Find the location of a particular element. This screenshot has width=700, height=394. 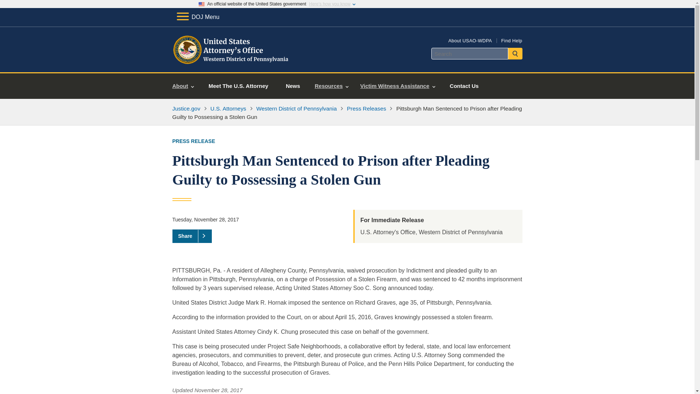

U.S. Attorneys is located at coordinates (228, 108).